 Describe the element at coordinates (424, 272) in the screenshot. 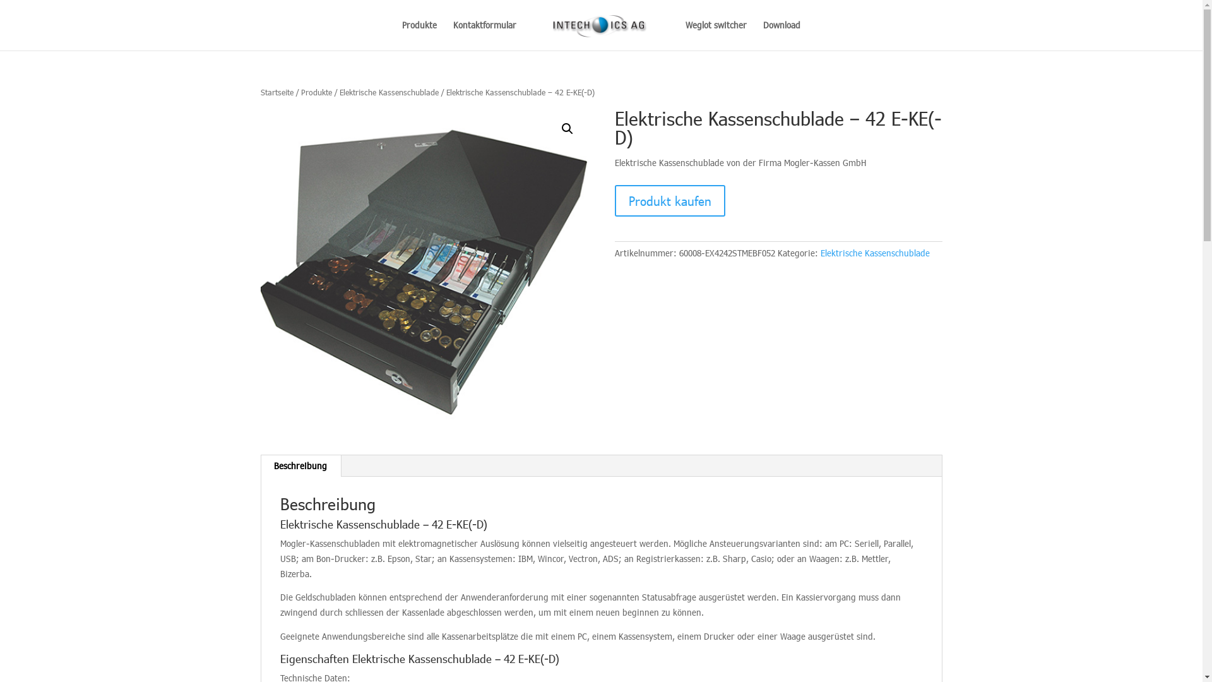

I see `Elektrische Kassenschublade - 42 E-KE(-D) | Cash Corner` at that location.